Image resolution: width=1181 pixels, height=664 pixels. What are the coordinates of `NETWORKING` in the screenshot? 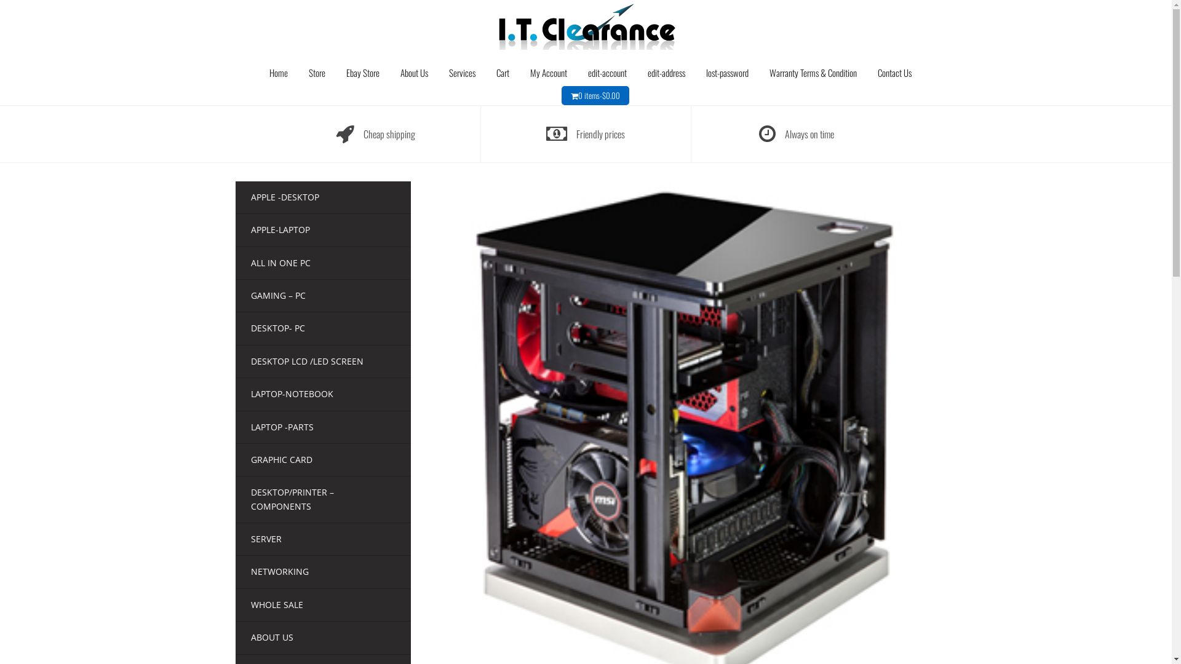 It's located at (280, 572).